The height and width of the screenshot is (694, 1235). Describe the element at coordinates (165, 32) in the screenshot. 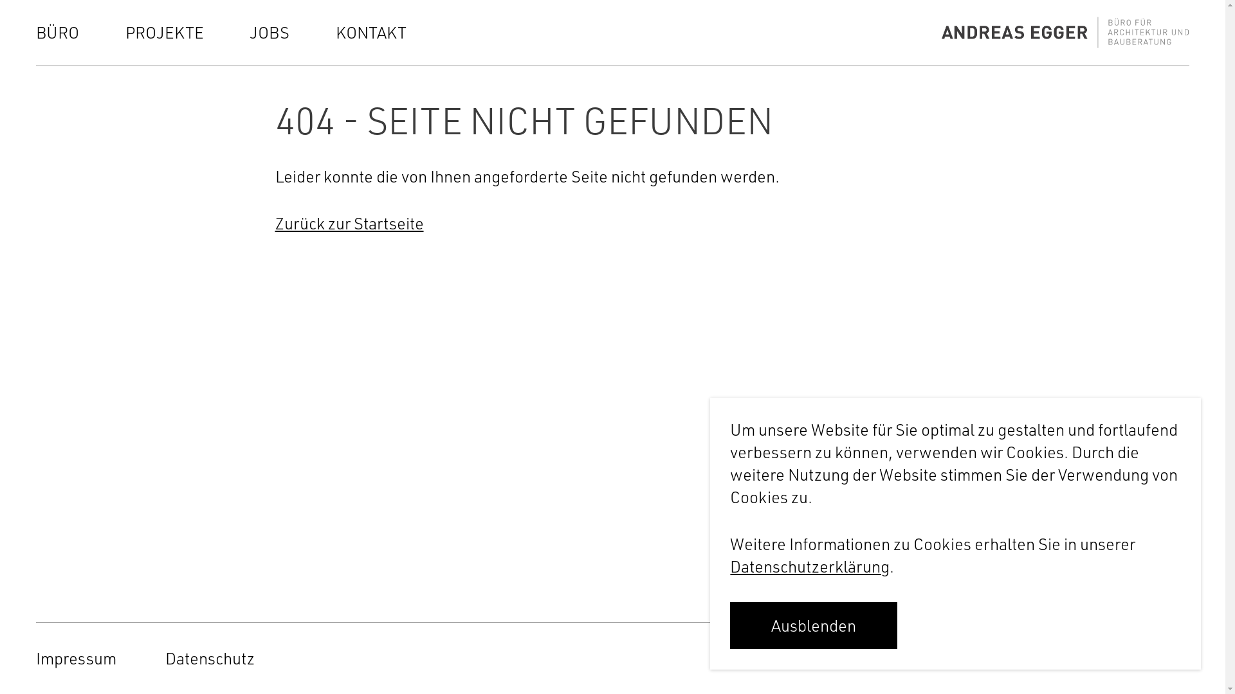

I see `PROJEKTE` at that location.